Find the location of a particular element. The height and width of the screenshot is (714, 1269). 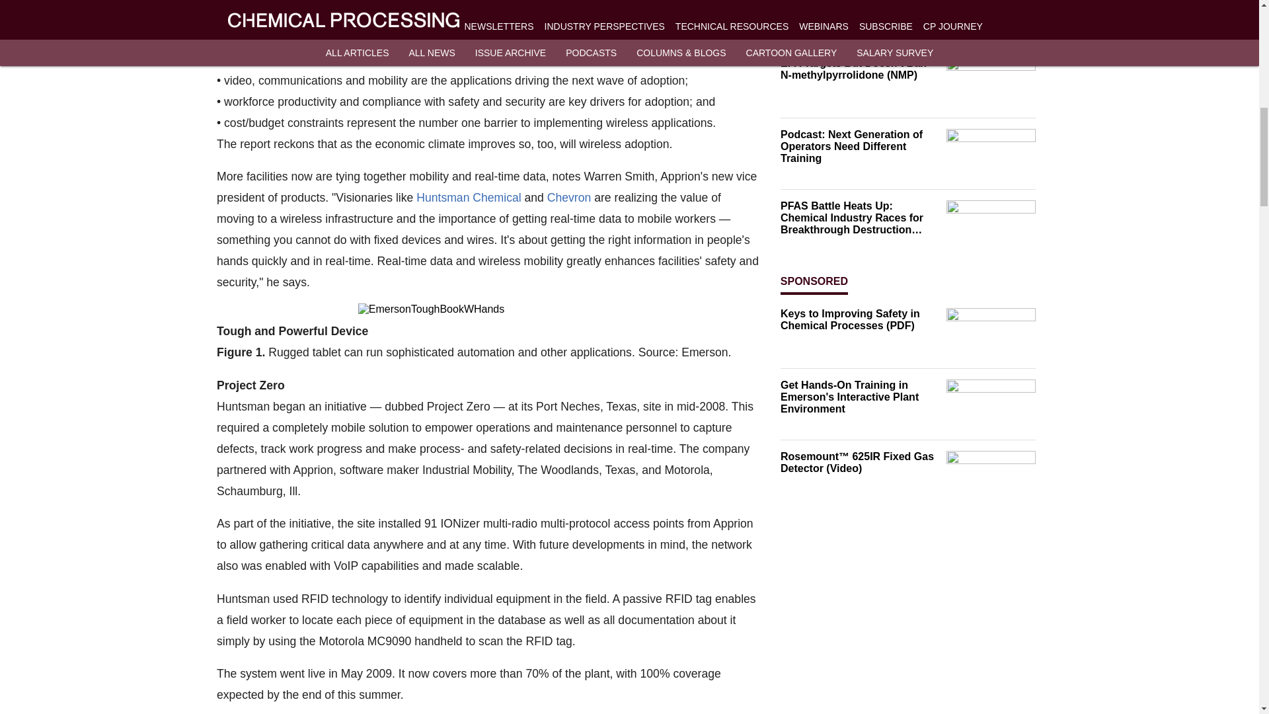

EmersonToughBookWHands is located at coordinates (488, 309).